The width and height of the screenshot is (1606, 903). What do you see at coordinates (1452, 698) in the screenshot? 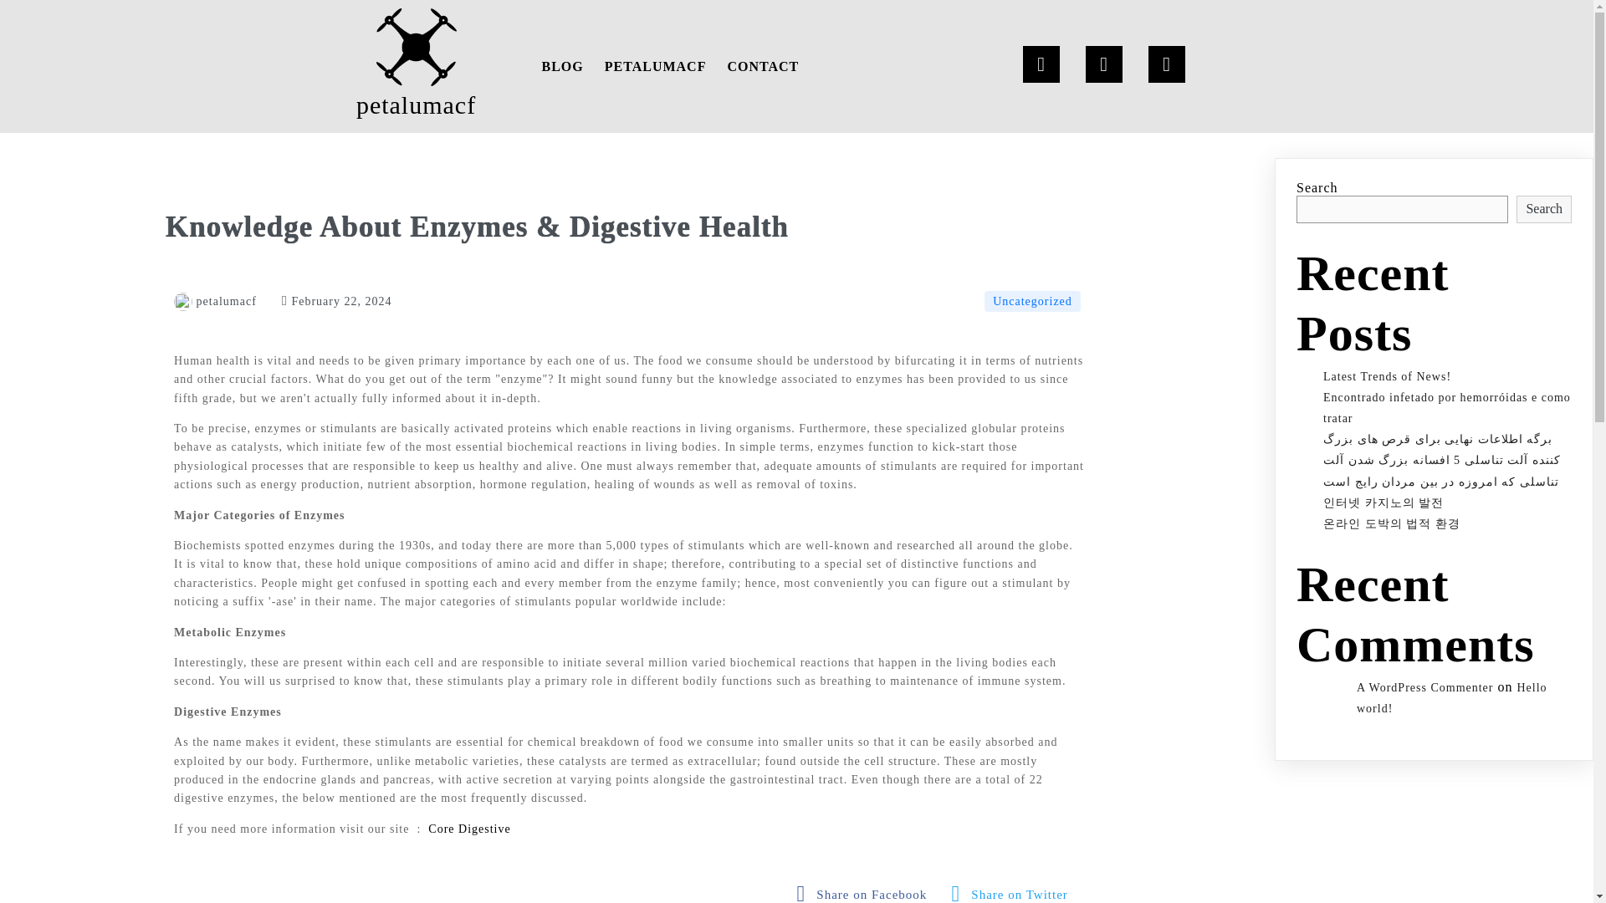
I see `Hello world!` at bounding box center [1452, 698].